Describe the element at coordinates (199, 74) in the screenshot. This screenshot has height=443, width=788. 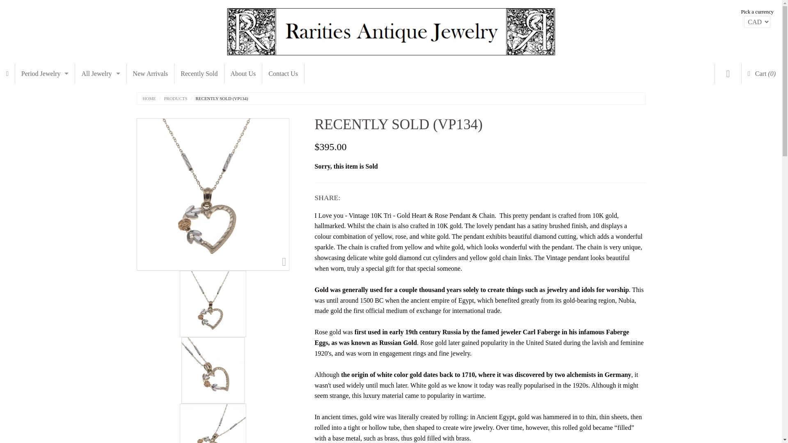
I see `Recently Sold` at that location.